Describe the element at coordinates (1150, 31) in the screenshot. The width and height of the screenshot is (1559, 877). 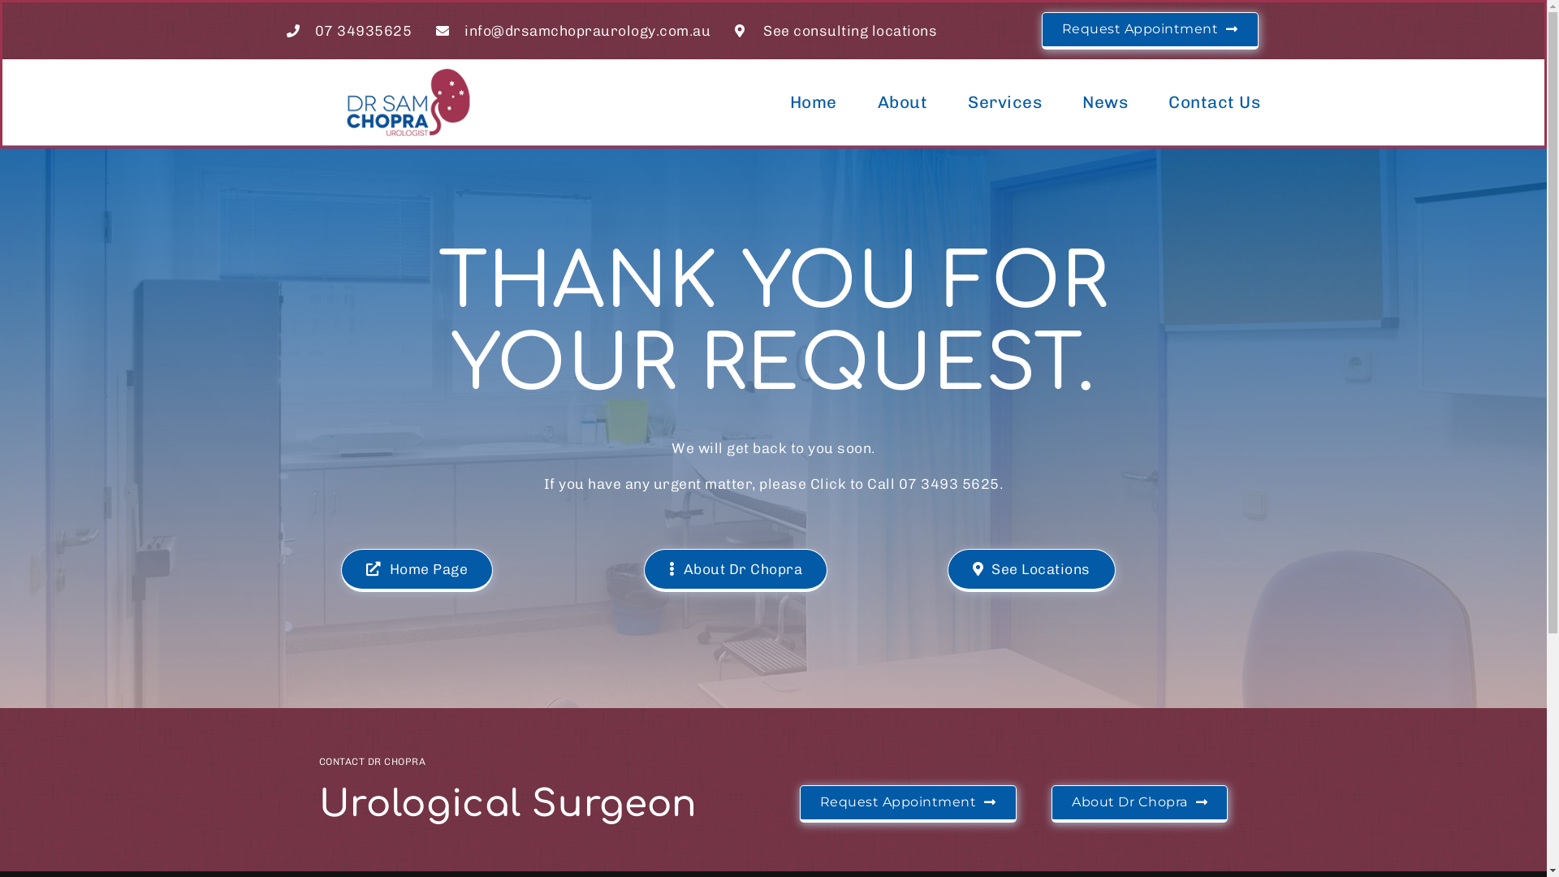
I see `Request Appointment` at that location.